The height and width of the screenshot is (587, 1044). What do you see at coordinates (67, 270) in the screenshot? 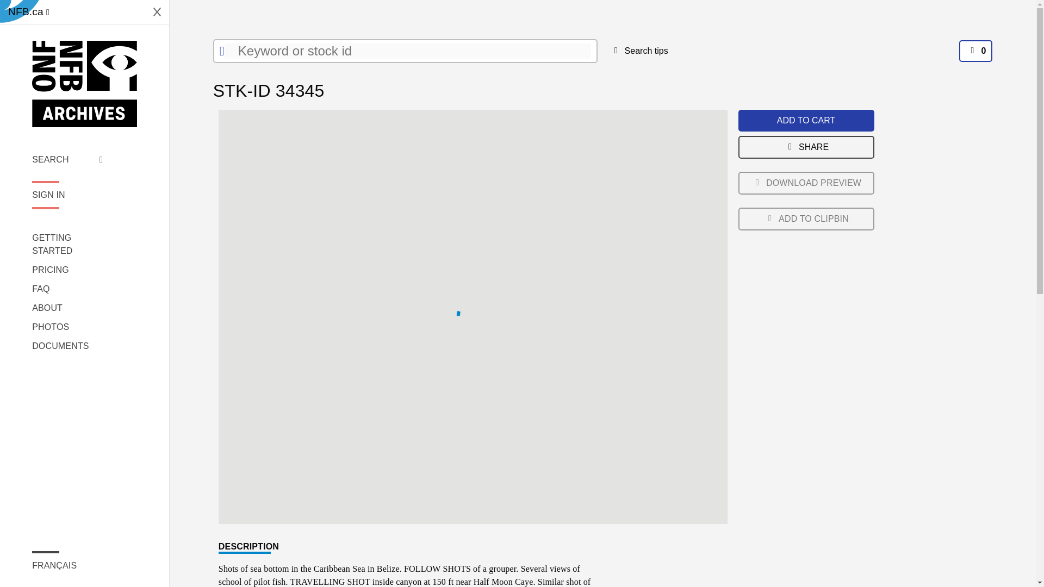
I see `PRICING` at bounding box center [67, 270].